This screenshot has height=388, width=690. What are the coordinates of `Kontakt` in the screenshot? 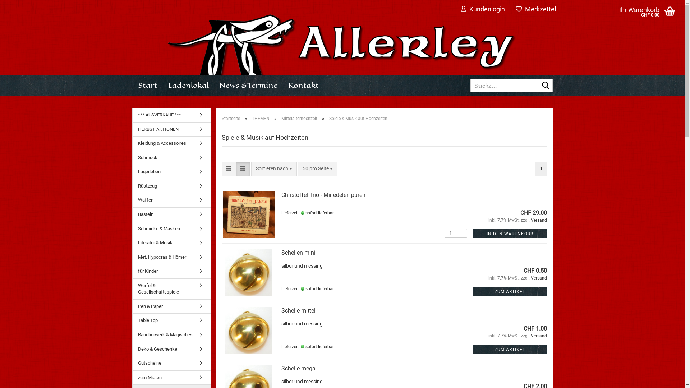 It's located at (303, 86).